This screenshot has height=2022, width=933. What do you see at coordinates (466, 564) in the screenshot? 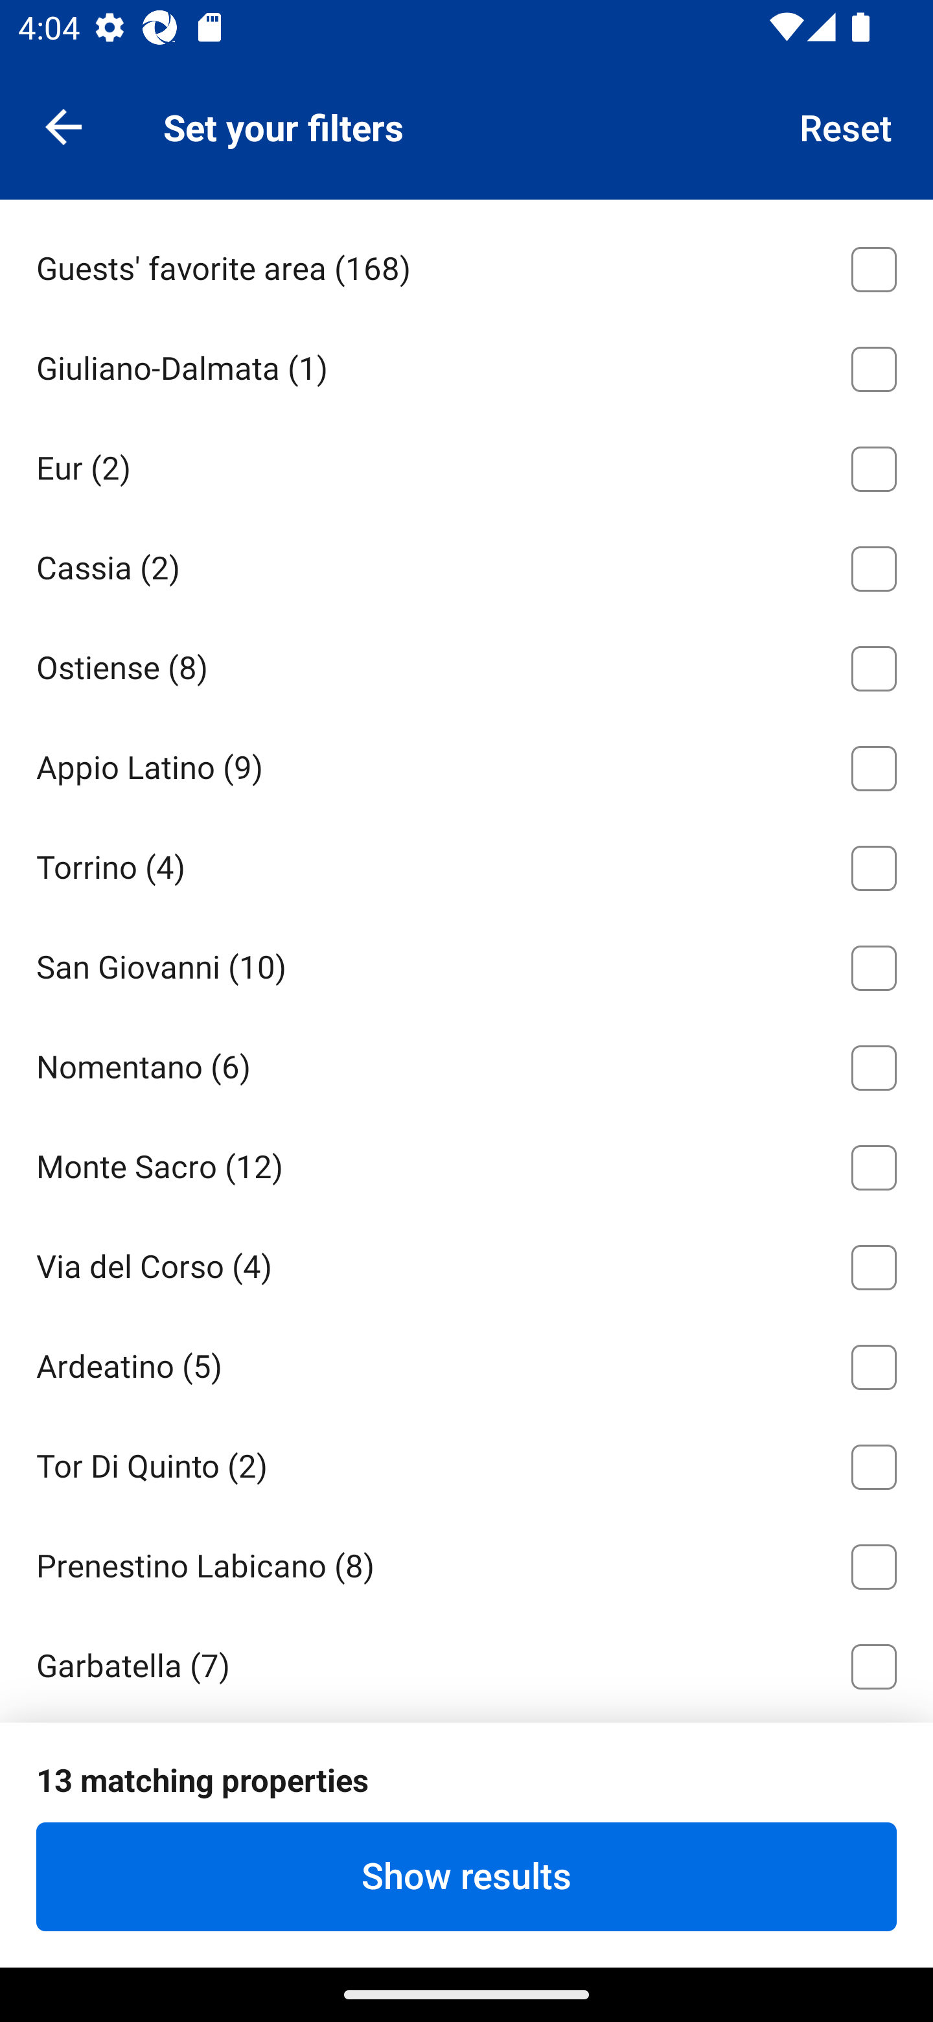
I see `Cassia ⁦(2)` at bounding box center [466, 564].